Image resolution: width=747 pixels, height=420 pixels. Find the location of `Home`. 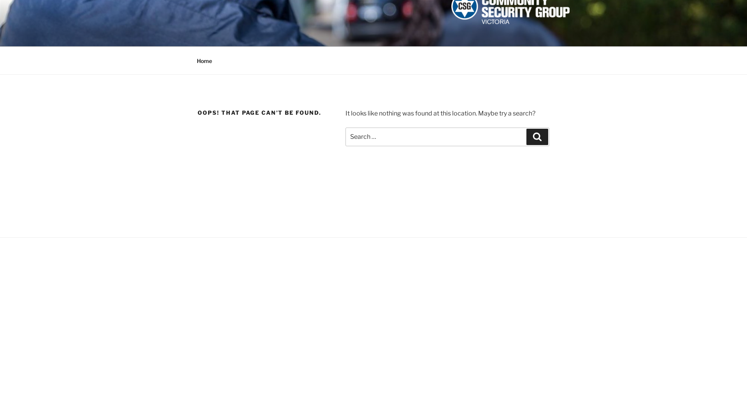

Home is located at coordinates (204, 61).